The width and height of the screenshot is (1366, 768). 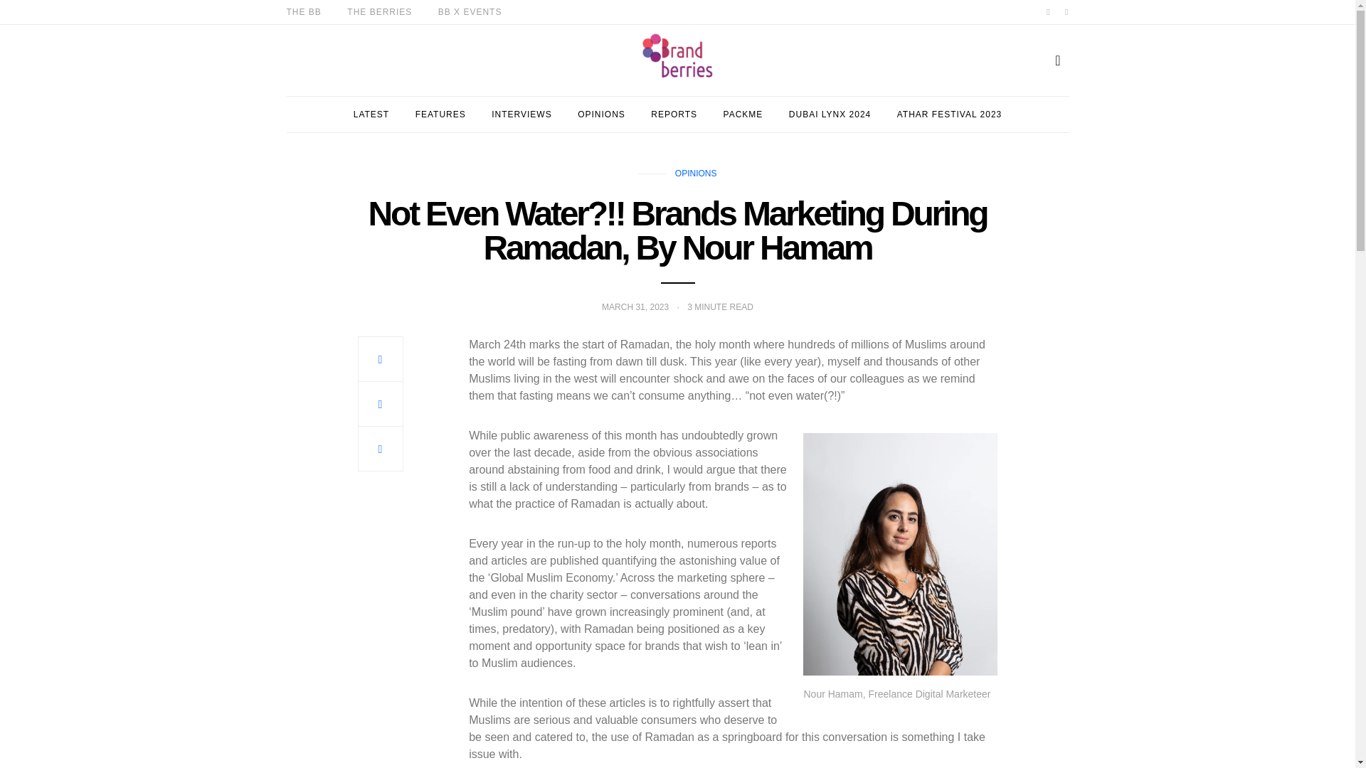 I want to click on THE BB, so click(x=303, y=11).